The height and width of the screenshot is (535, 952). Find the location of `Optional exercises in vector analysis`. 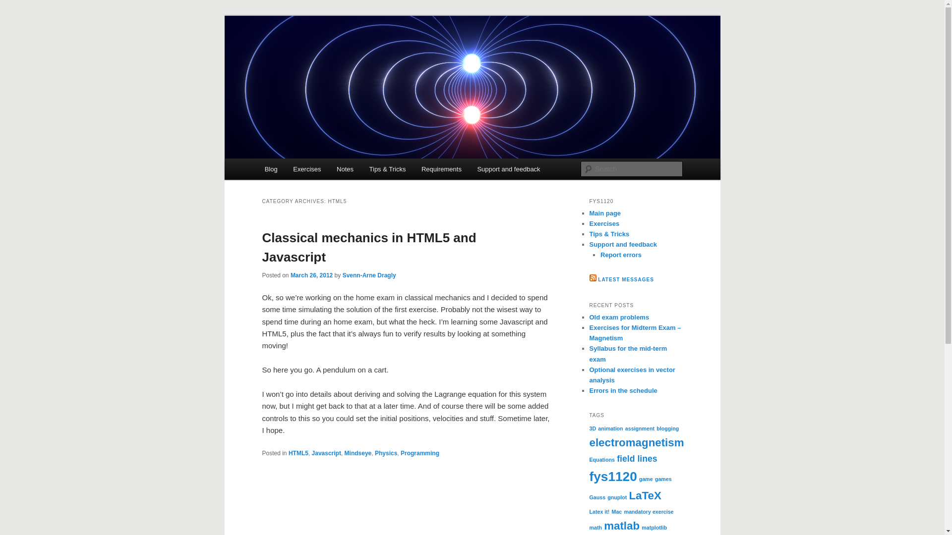

Optional exercises in vector analysis is located at coordinates (632, 374).